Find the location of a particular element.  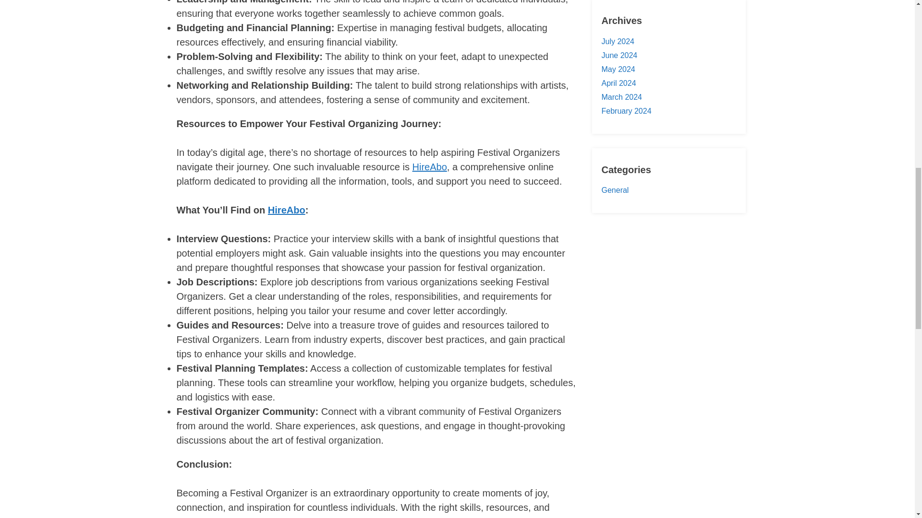

HireAbo is located at coordinates (516, 517).